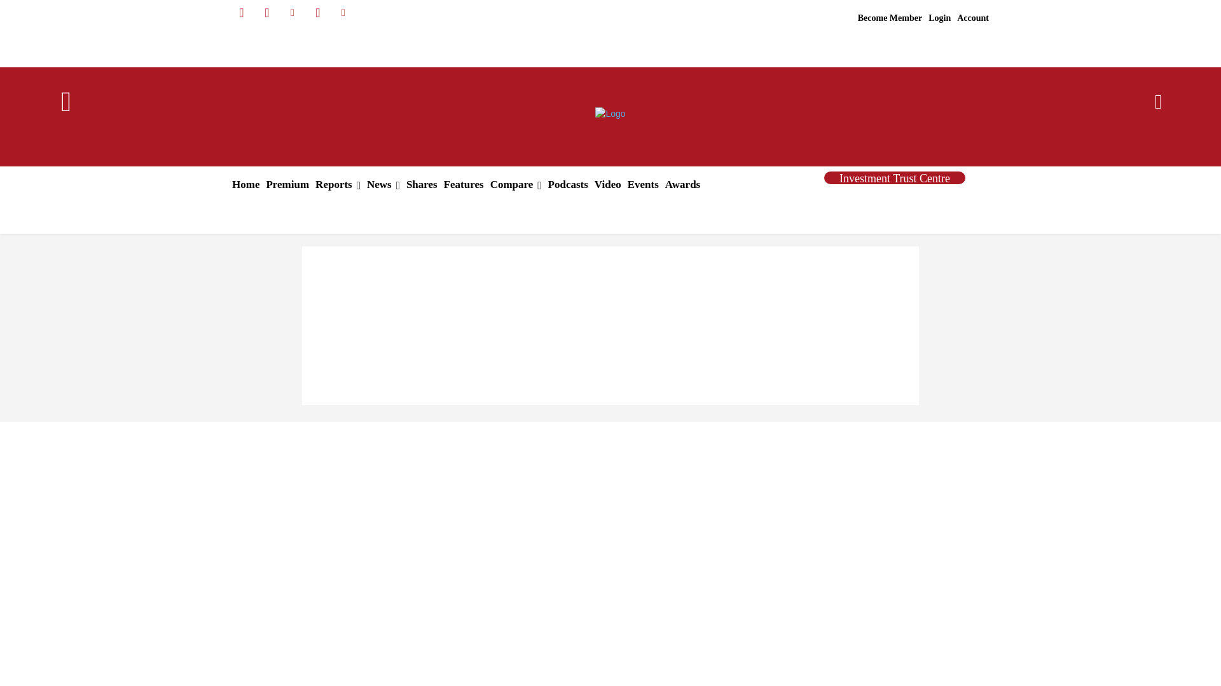 This screenshot has height=686, width=1221. Describe the element at coordinates (293, 13) in the screenshot. I see `Linkedin` at that location.